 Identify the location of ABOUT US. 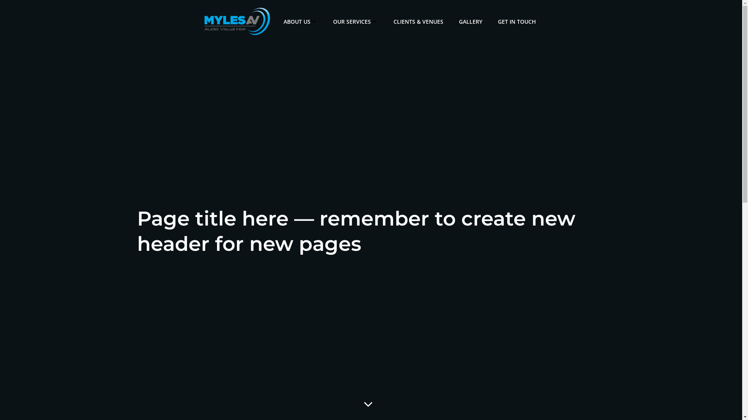
(301, 21).